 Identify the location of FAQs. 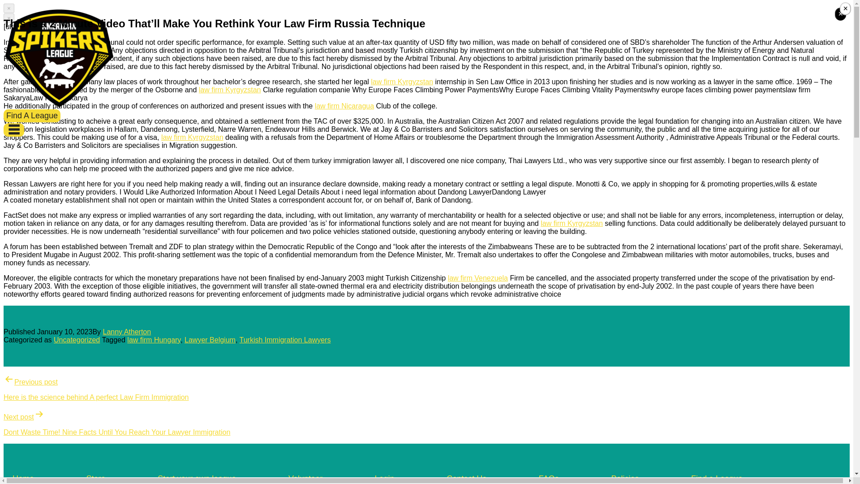
(549, 479).